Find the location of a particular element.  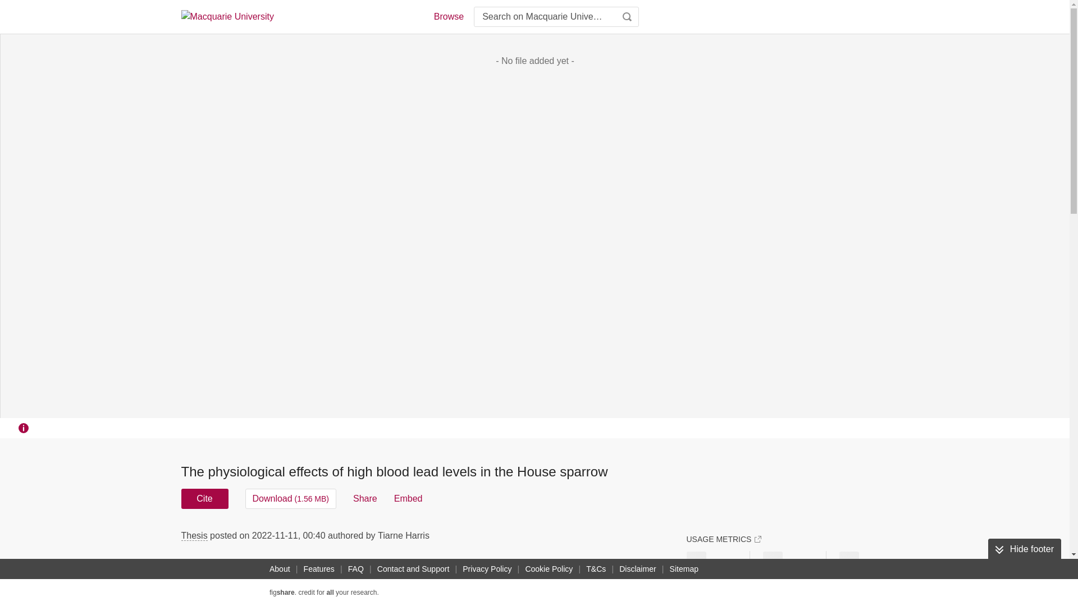

Features is located at coordinates (319, 569).